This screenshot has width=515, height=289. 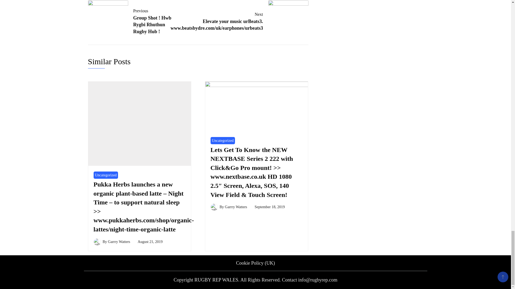 What do you see at coordinates (150, 242) in the screenshot?
I see `August 21, 2019` at bounding box center [150, 242].